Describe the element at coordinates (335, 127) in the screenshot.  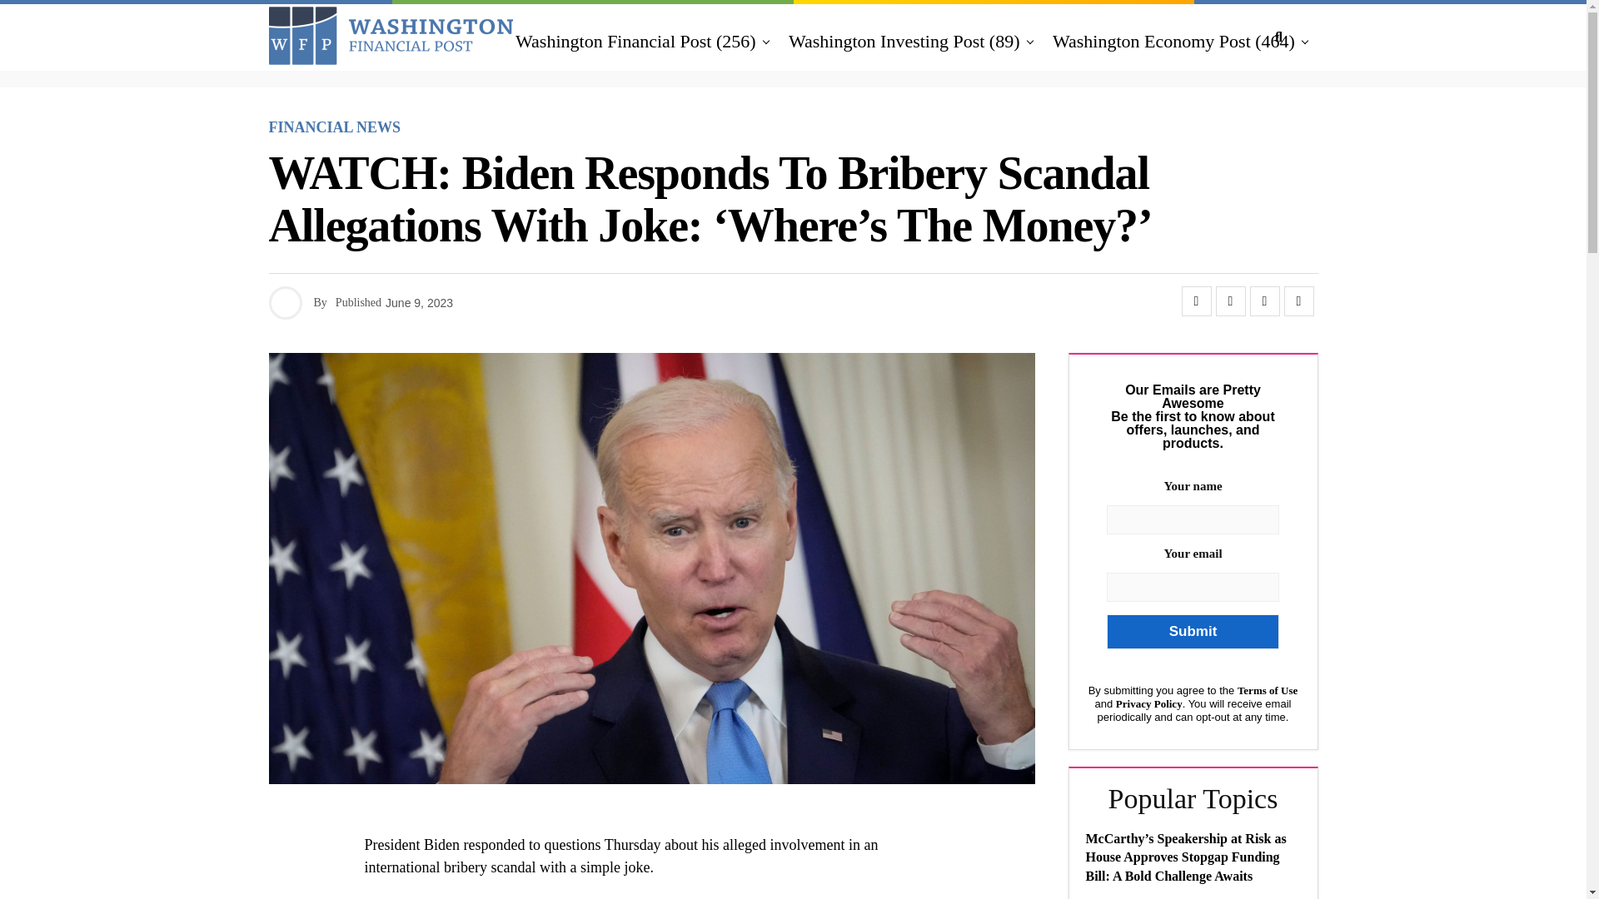
I see `FINANCIAL NEWS` at that location.